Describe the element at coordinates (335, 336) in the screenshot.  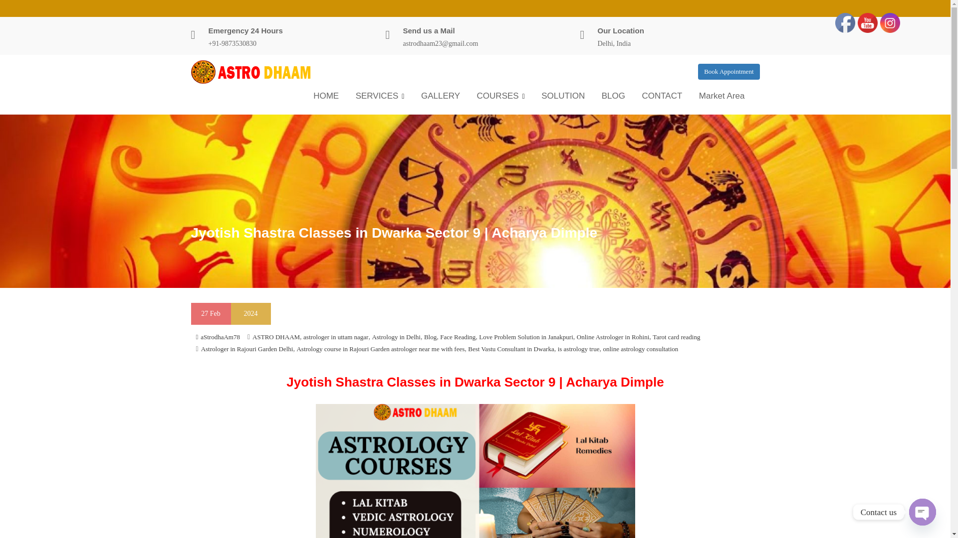
I see `astrologer in uttam nagar` at that location.